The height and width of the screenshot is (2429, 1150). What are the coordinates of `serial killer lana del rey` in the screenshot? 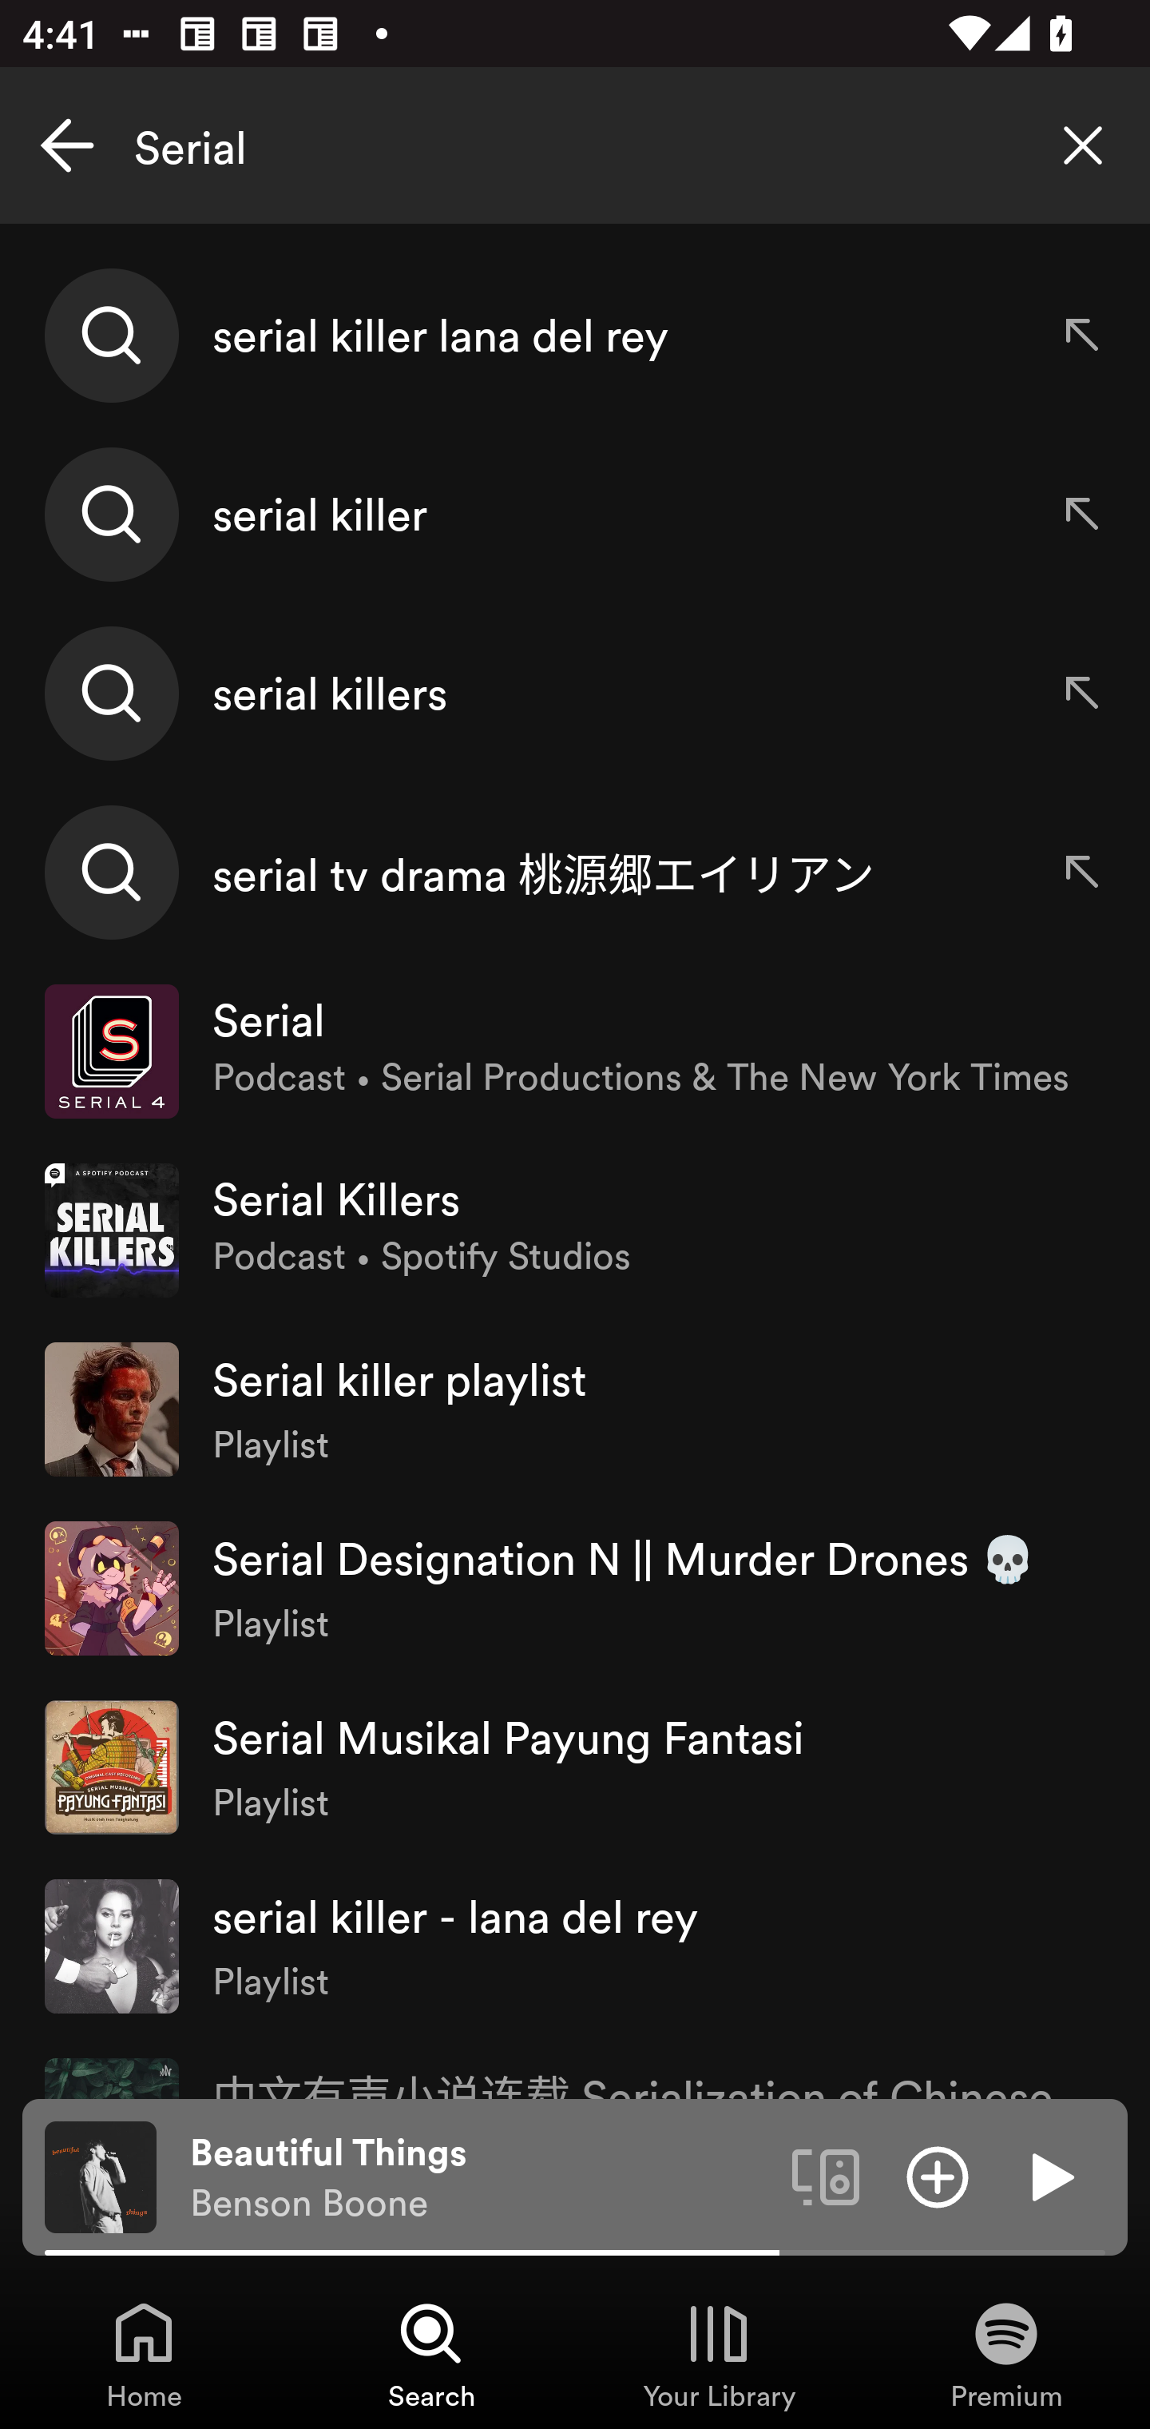 It's located at (575, 336).